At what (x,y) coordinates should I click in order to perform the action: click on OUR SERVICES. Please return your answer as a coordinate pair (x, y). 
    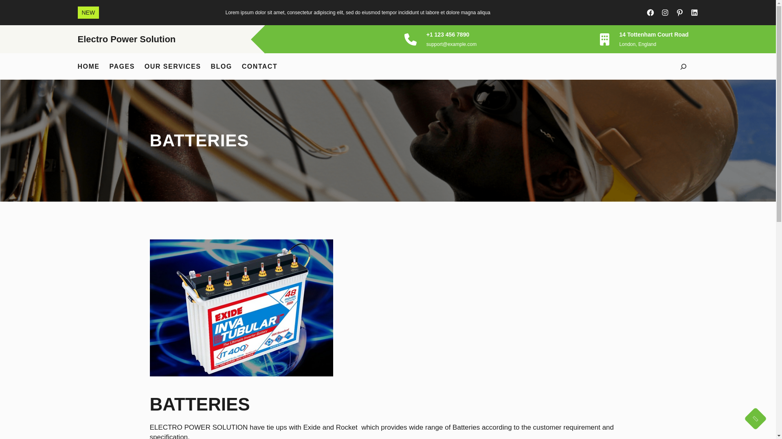
    Looking at the image, I should click on (173, 67).